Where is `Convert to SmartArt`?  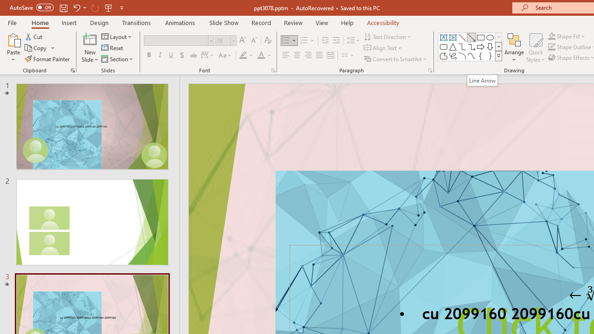
Convert to SmartArt is located at coordinates (396, 58).